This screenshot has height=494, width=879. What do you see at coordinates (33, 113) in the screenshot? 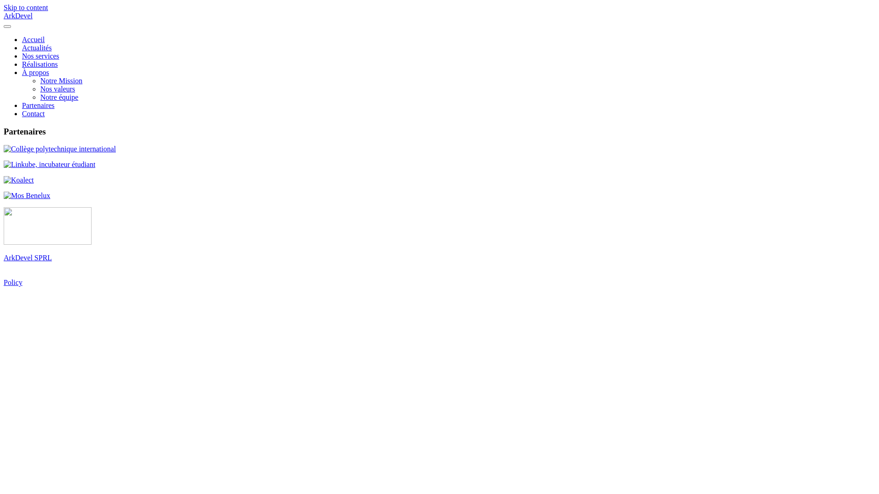
I see `Contact` at bounding box center [33, 113].